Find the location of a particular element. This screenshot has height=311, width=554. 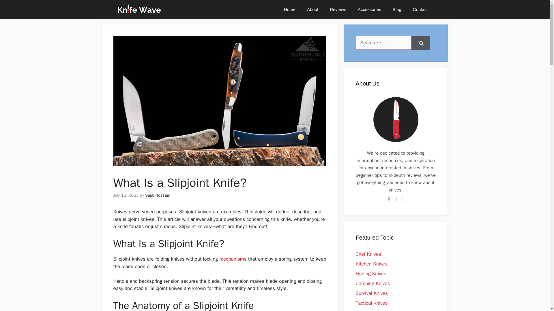

Sajib Hossain is located at coordinates (158, 195).